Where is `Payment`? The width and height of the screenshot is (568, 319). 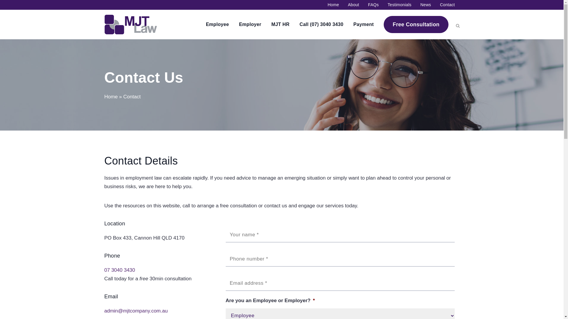 Payment is located at coordinates (364, 25).